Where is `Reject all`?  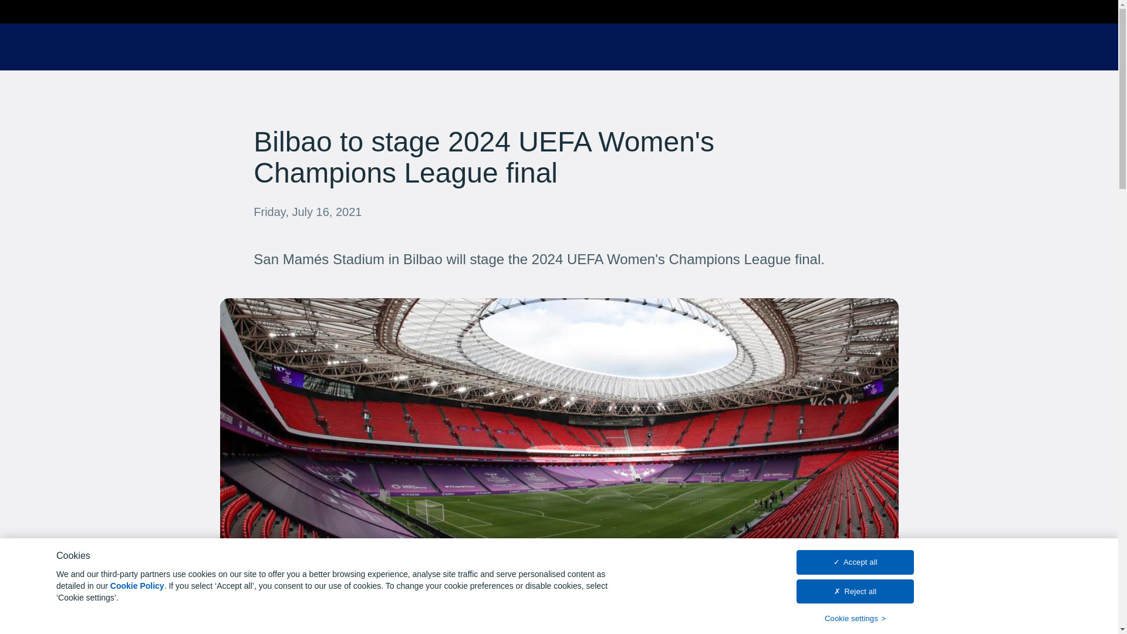
Reject all is located at coordinates (855, 592).